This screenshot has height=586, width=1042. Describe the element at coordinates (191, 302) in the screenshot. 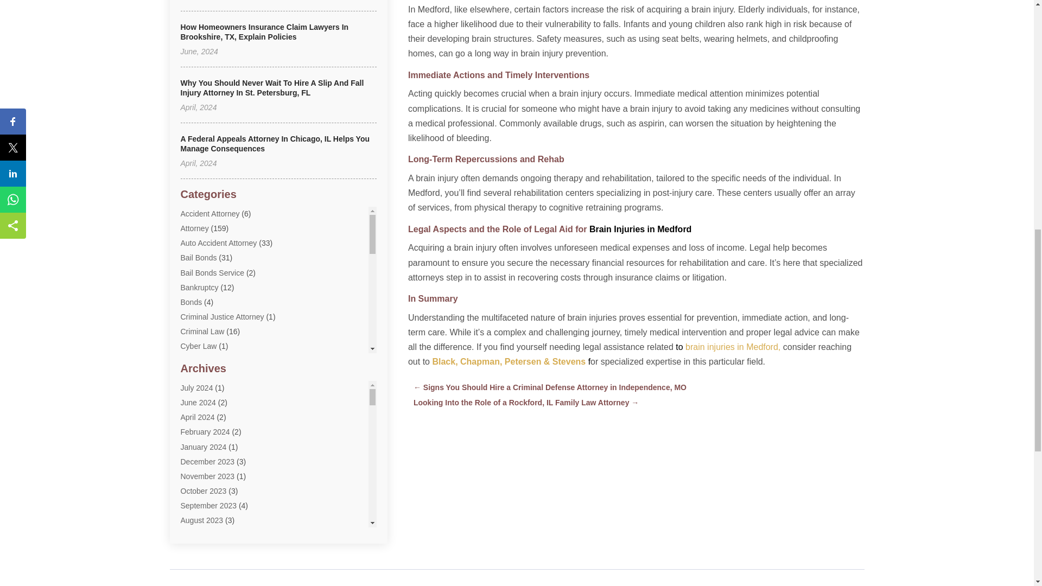

I see `Bonds` at that location.